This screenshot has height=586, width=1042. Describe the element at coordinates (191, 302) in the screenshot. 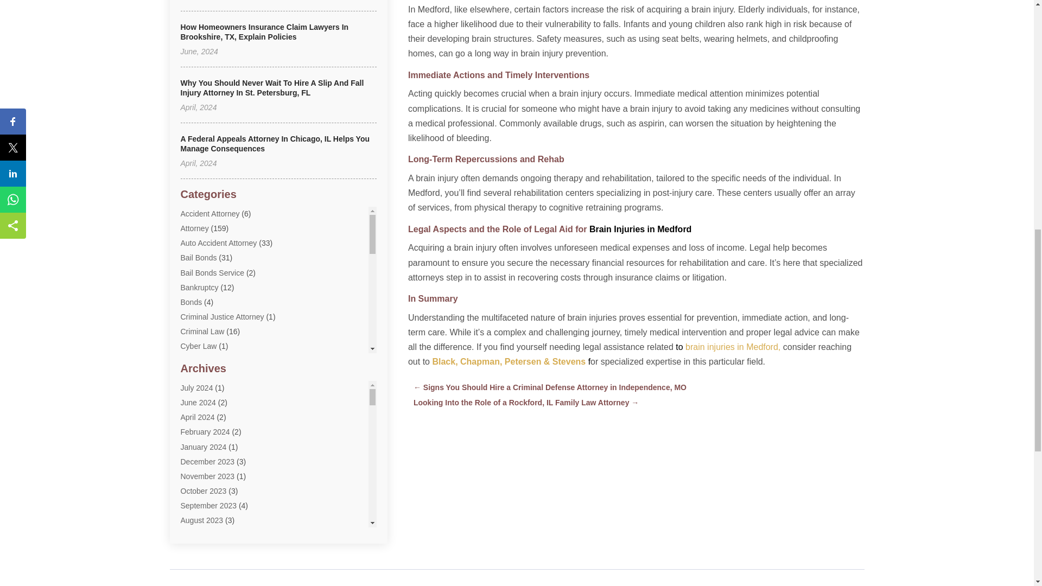

I see `Bonds` at that location.